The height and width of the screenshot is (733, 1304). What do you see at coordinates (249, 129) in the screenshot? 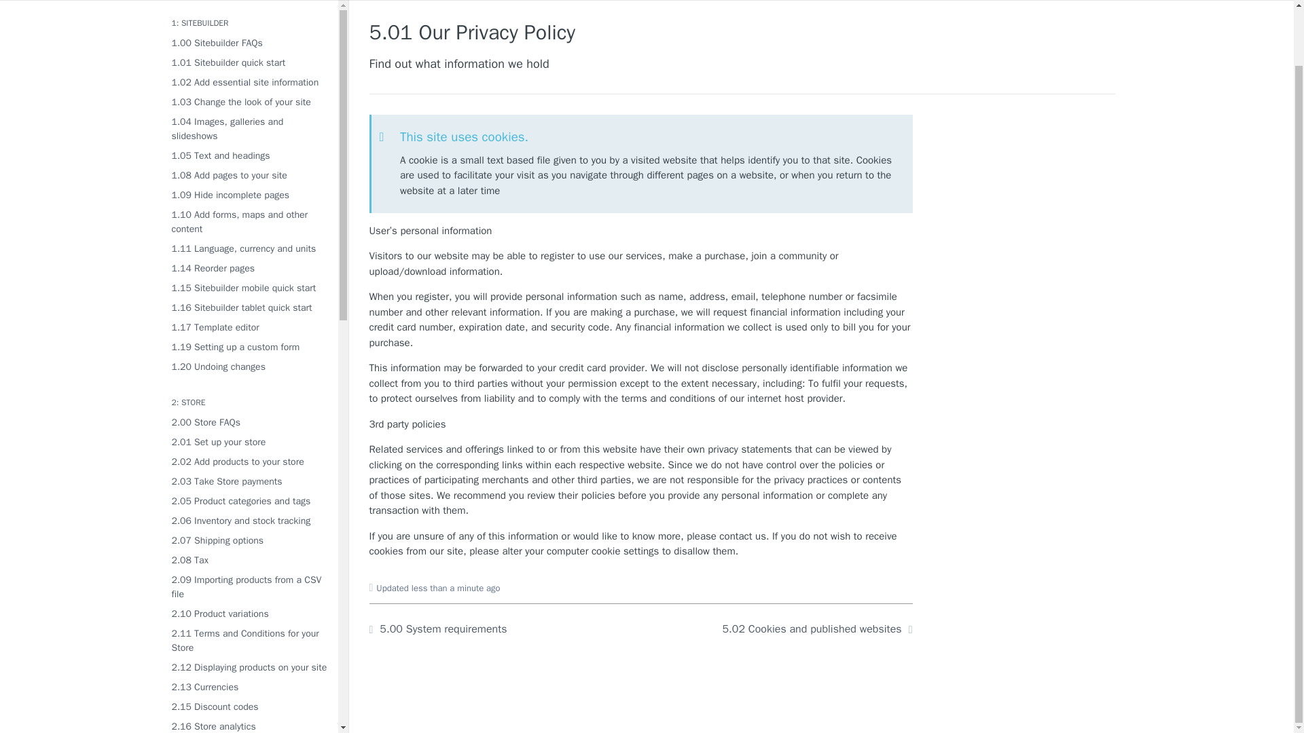
I see `1.04 Images, galleries and slideshows` at bounding box center [249, 129].